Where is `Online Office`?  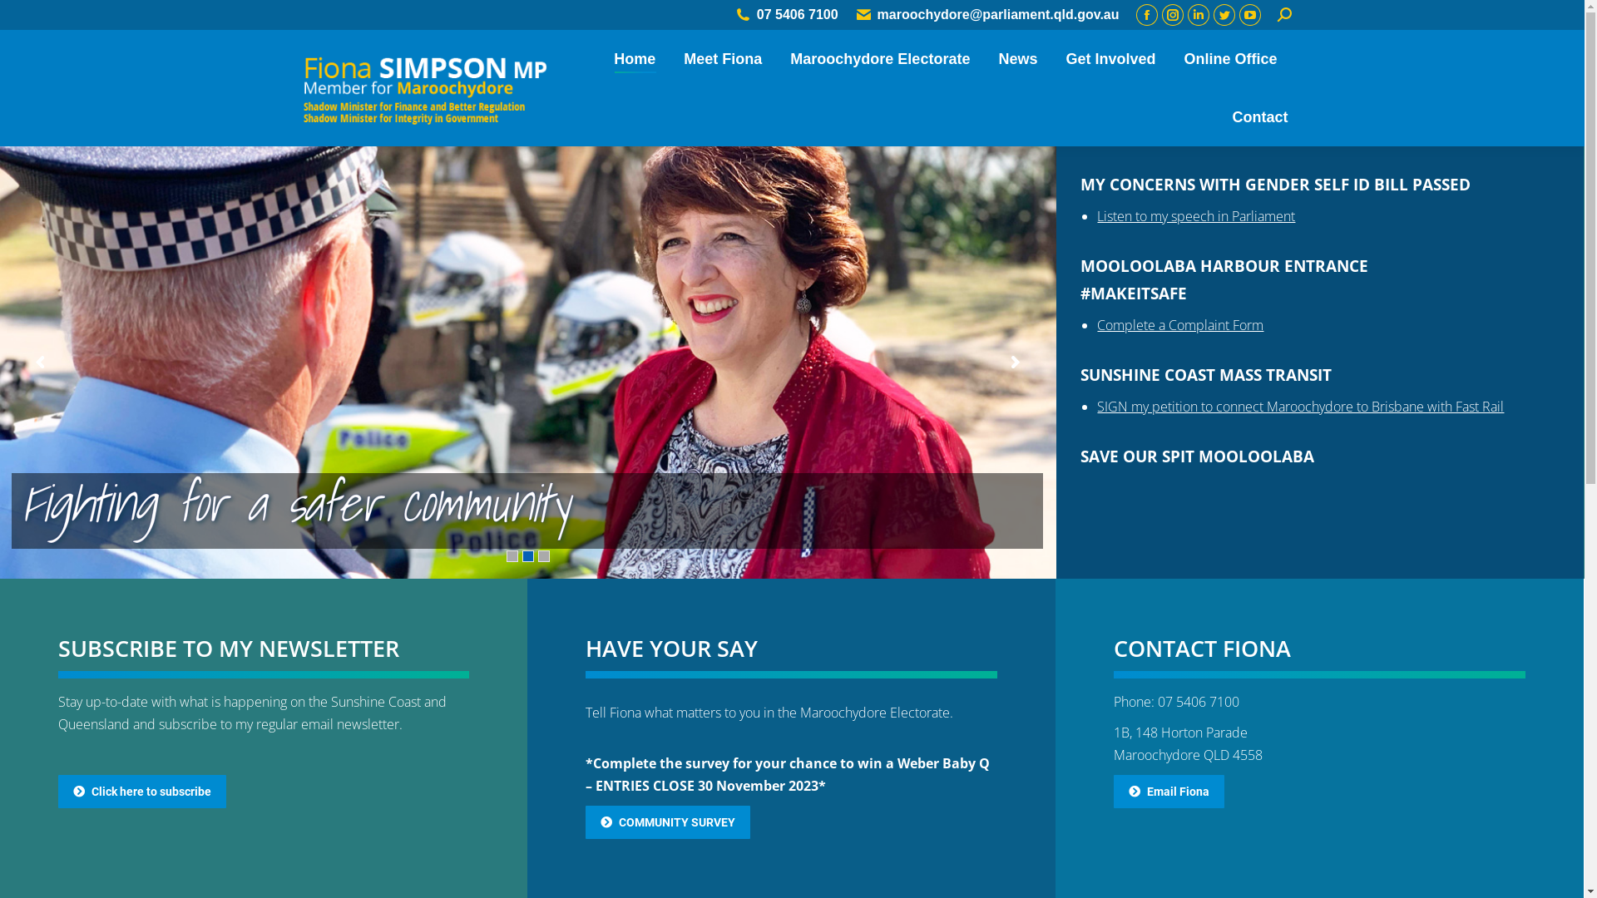
Online Office is located at coordinates (1230, 59).